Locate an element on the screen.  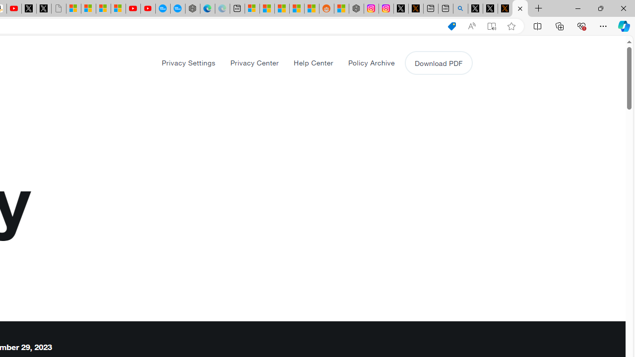
Read aloud this page (Ctrl+Shift+U) is located at coordinates (471, 26).